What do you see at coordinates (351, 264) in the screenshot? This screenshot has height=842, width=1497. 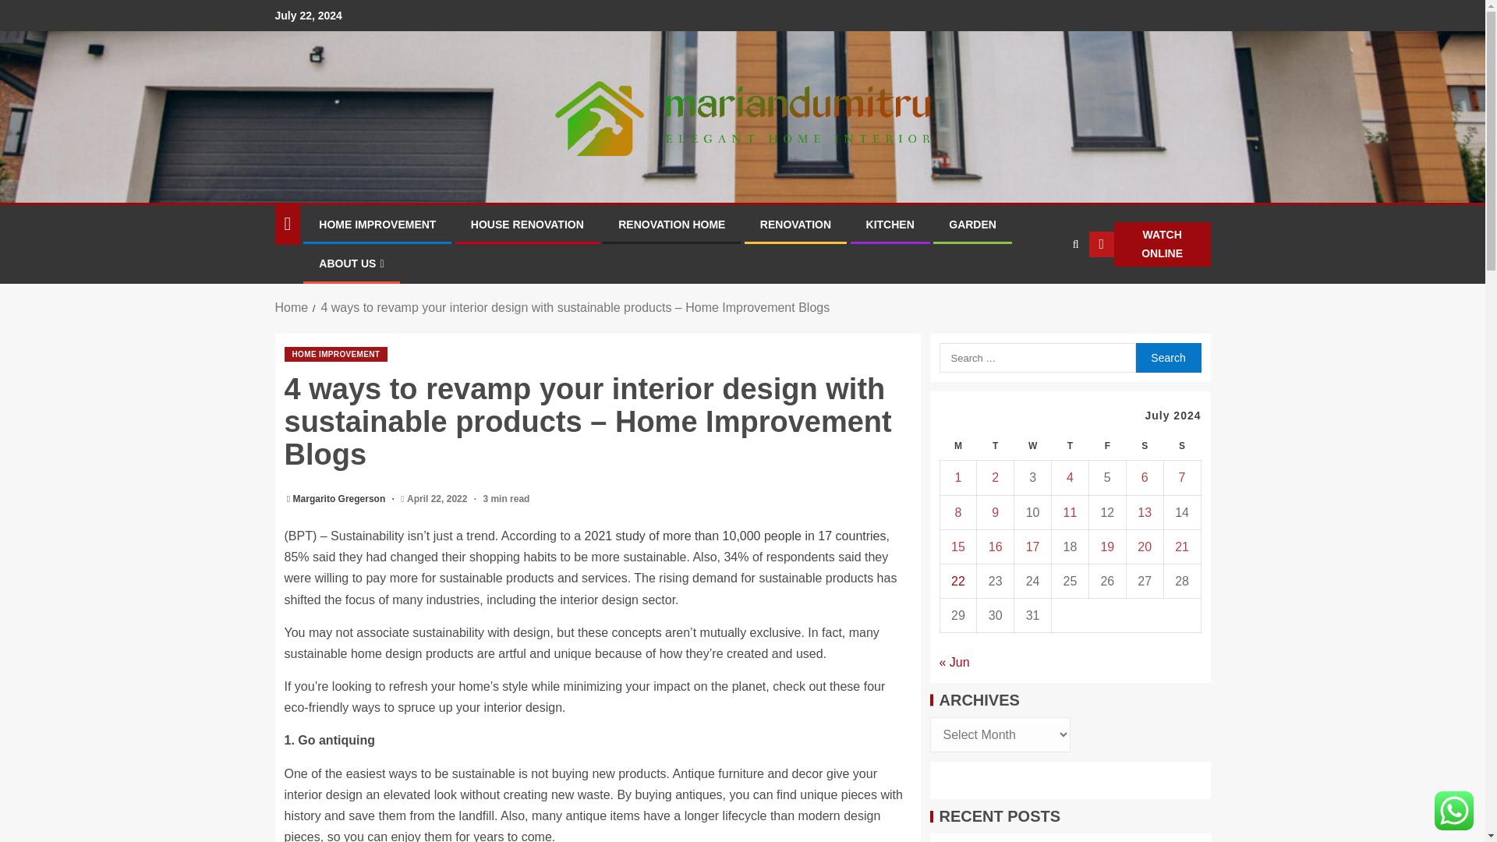 I see `ABOUT US` at bounding box center [351, 264].